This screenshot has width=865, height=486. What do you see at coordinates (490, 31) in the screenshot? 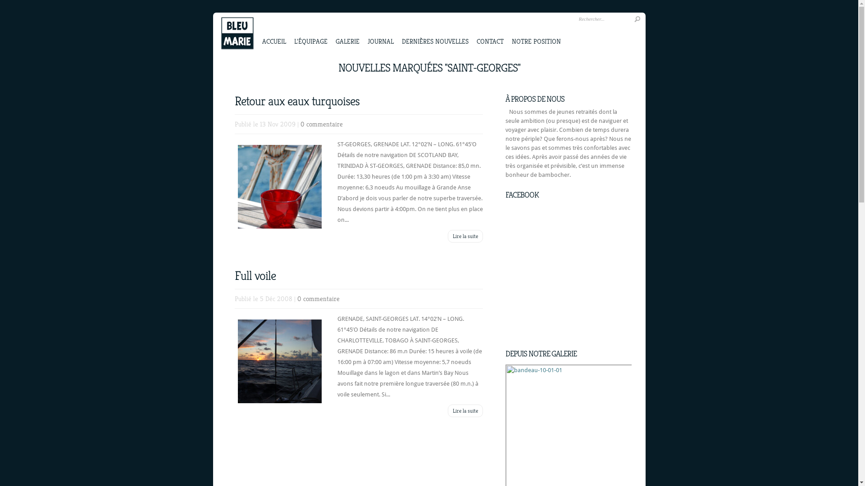
I see `CONTACT` at bounding box center [490, 31].